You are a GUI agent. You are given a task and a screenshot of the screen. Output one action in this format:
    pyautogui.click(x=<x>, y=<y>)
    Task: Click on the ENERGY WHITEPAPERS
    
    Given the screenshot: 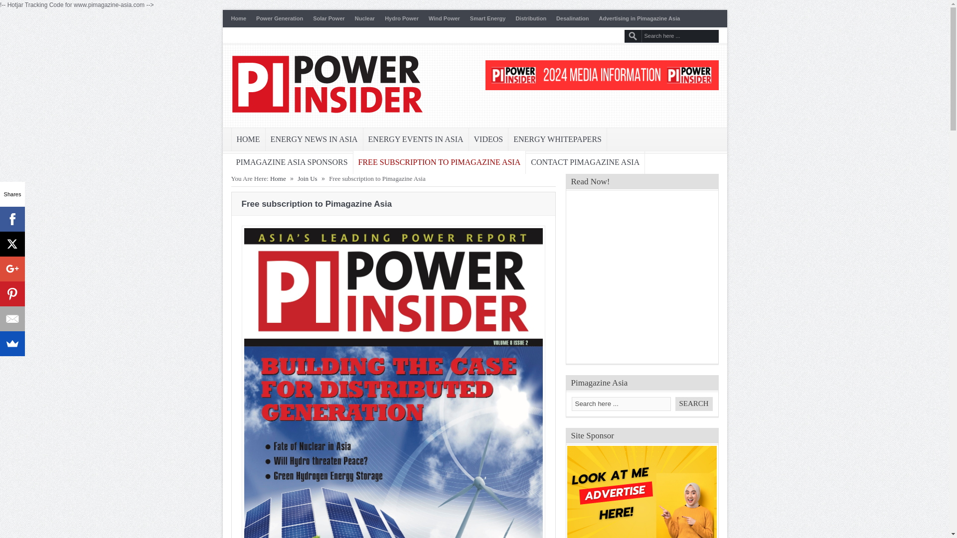 What is the action you would take?
    pyautogui.click(x=557, y=138)
    